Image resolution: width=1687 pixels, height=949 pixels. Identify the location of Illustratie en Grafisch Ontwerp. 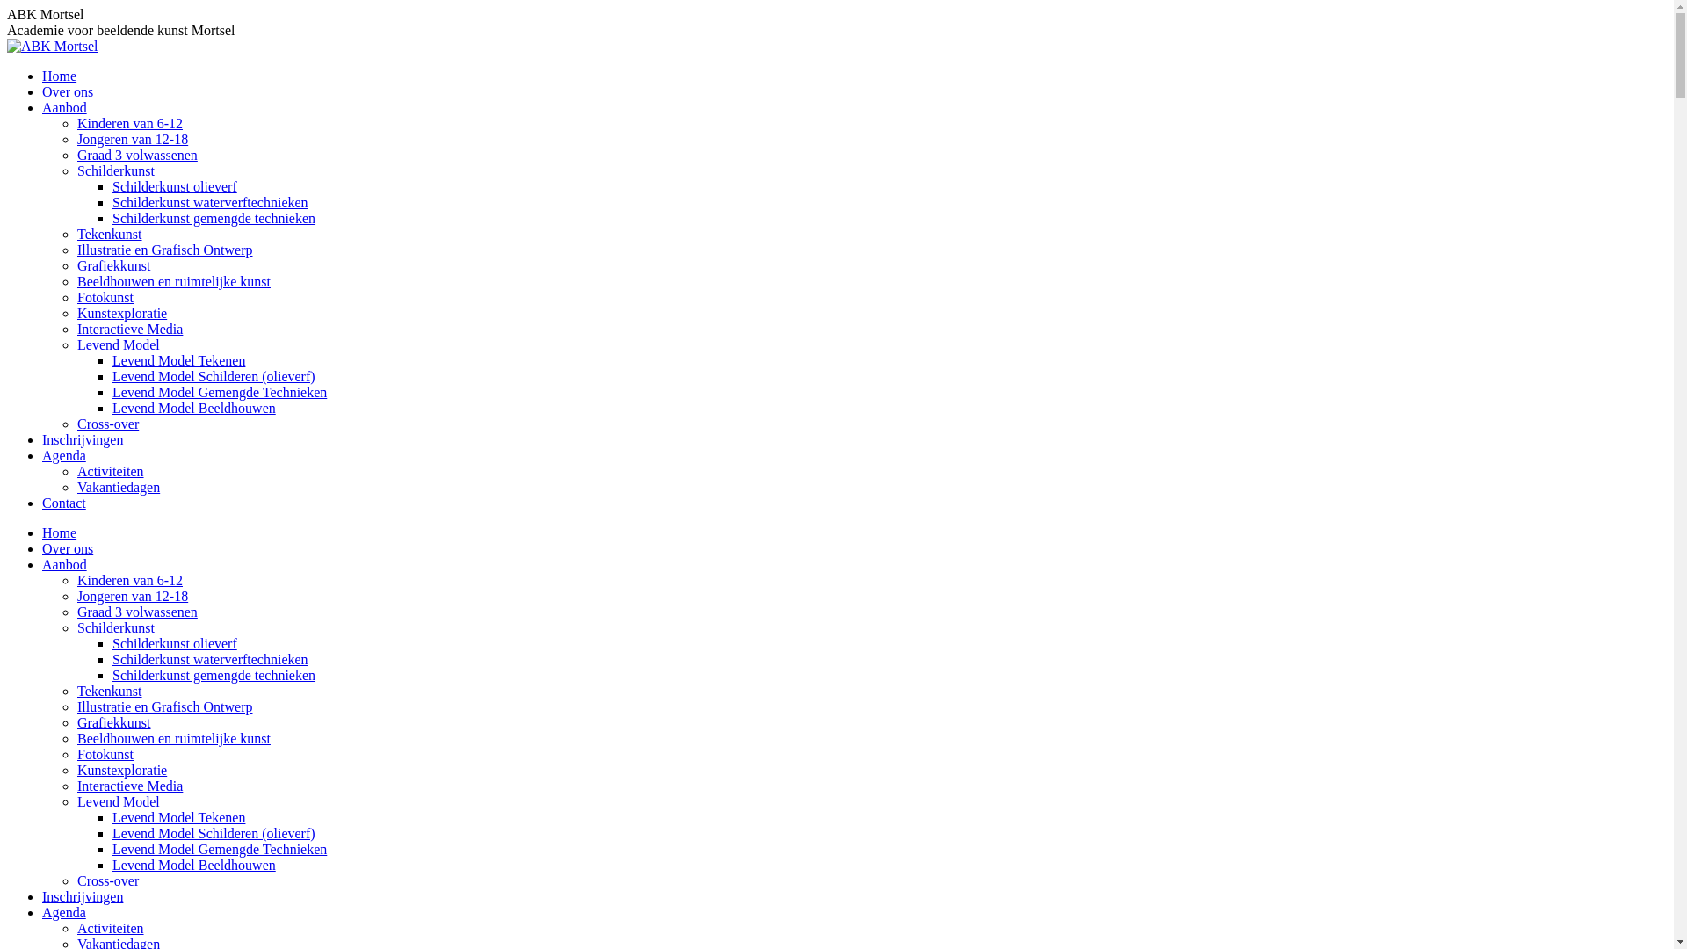
(165, 250).